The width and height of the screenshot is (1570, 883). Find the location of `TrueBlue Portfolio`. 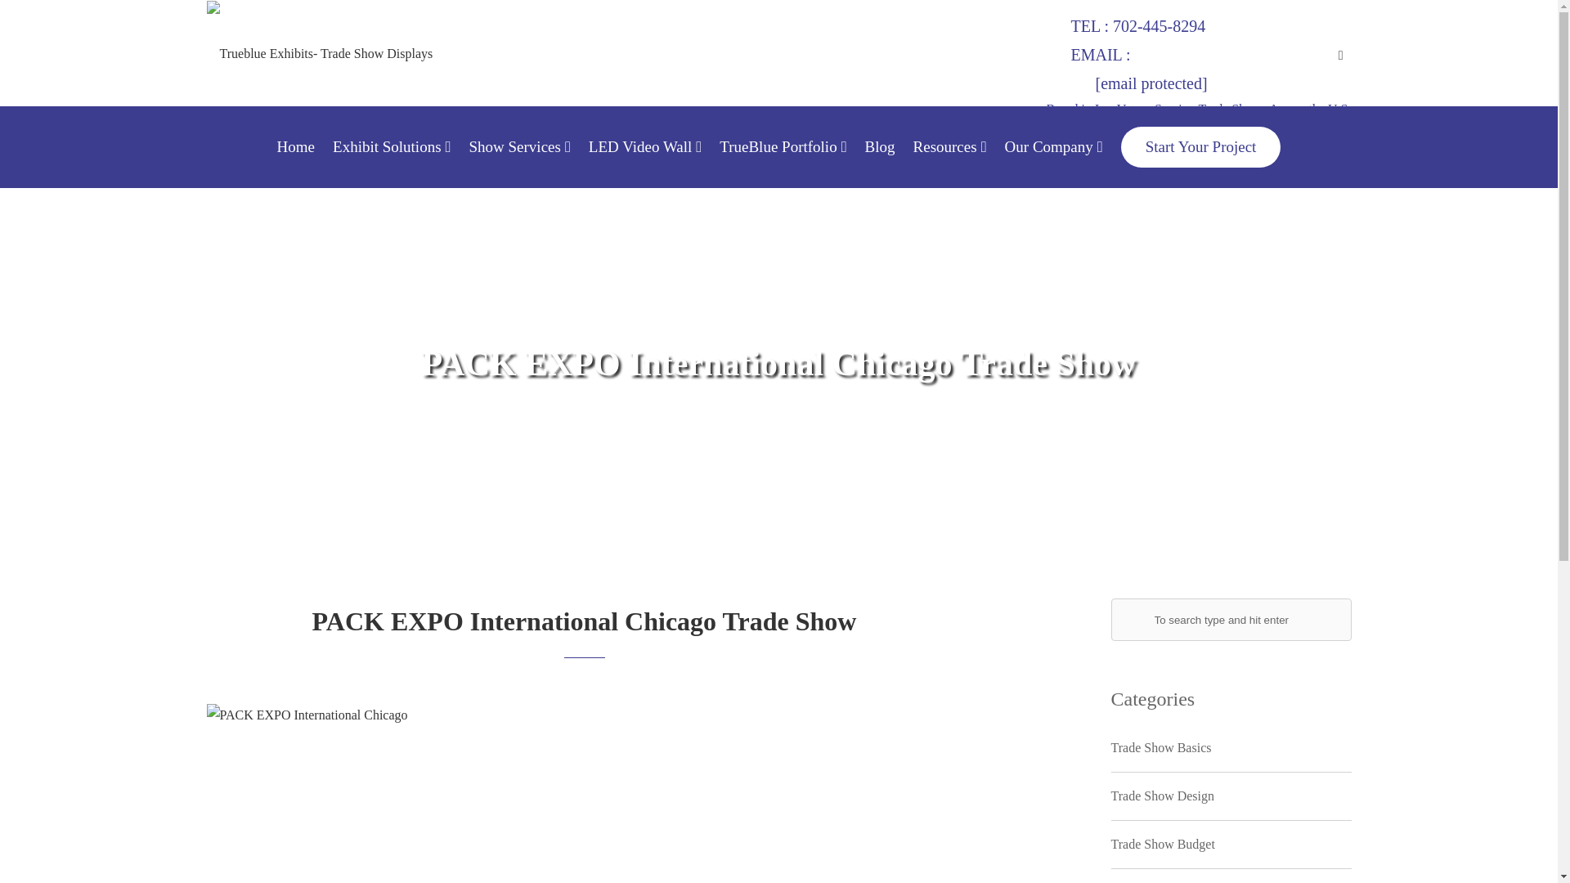

TrueBlue Portfolio is located at coordinates (782, 147).